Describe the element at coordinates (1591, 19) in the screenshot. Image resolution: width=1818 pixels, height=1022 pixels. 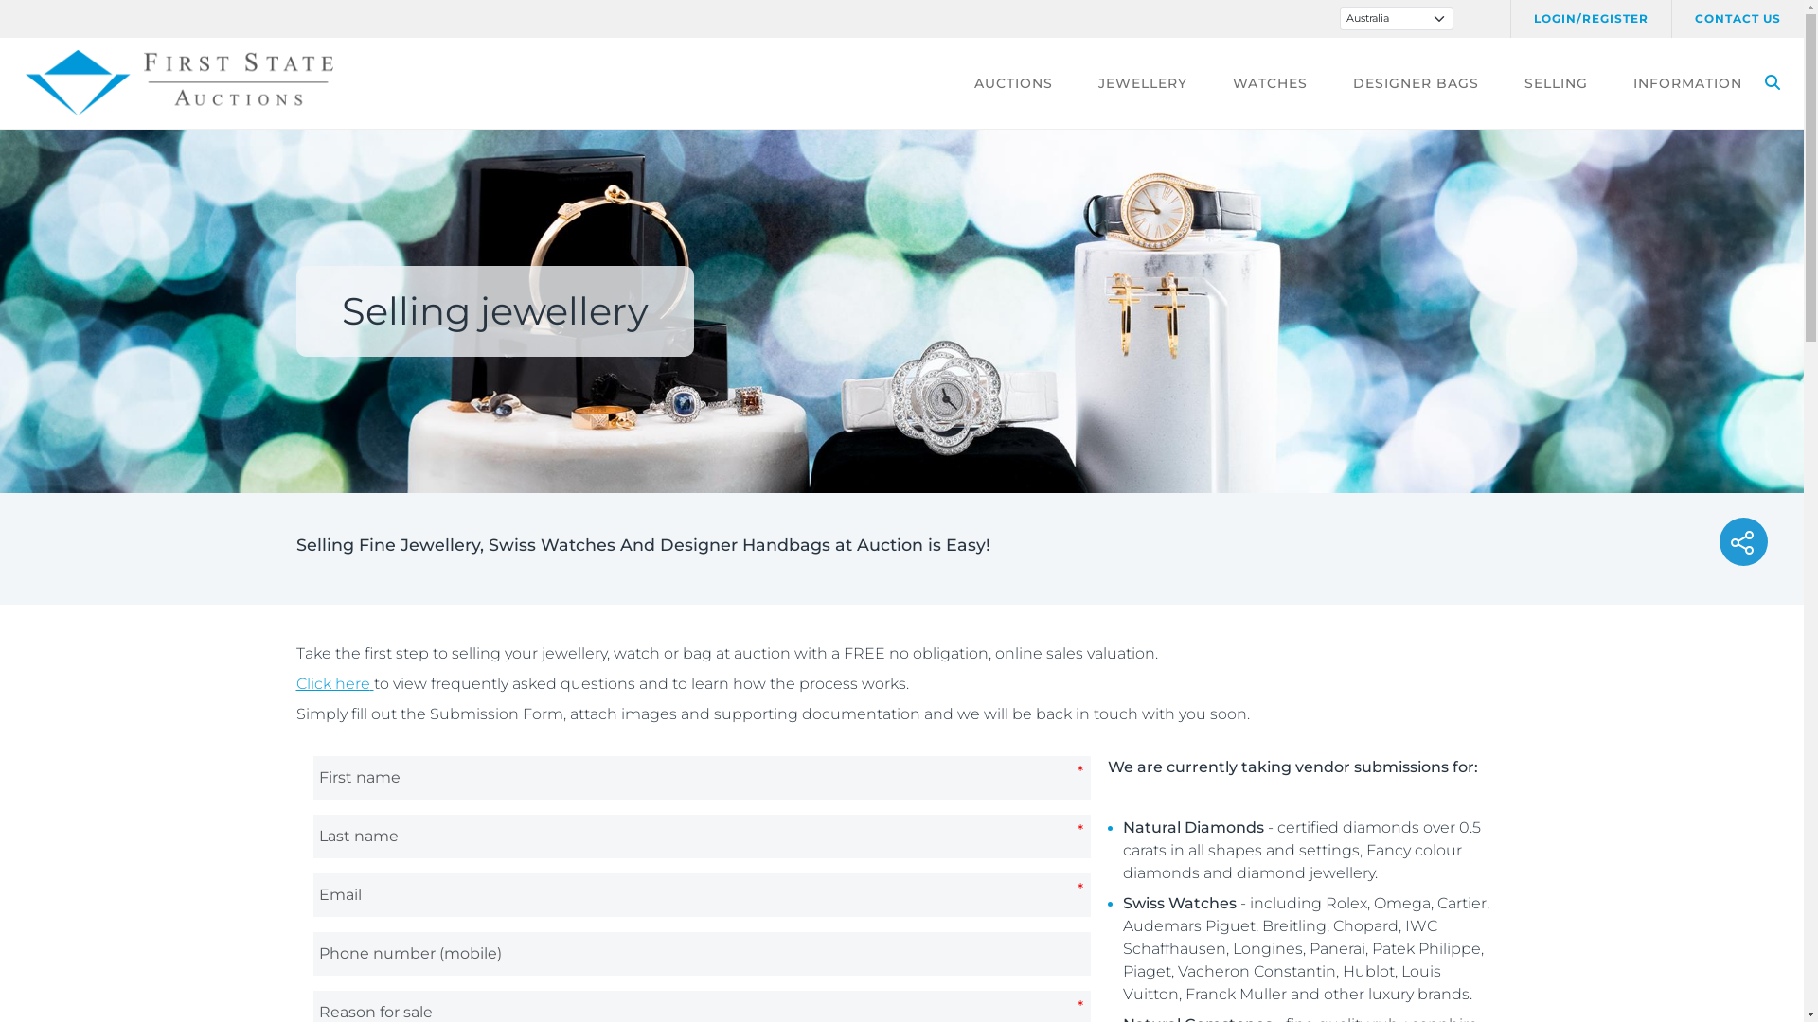
I see `LOGIN/REGISTER` at that location.